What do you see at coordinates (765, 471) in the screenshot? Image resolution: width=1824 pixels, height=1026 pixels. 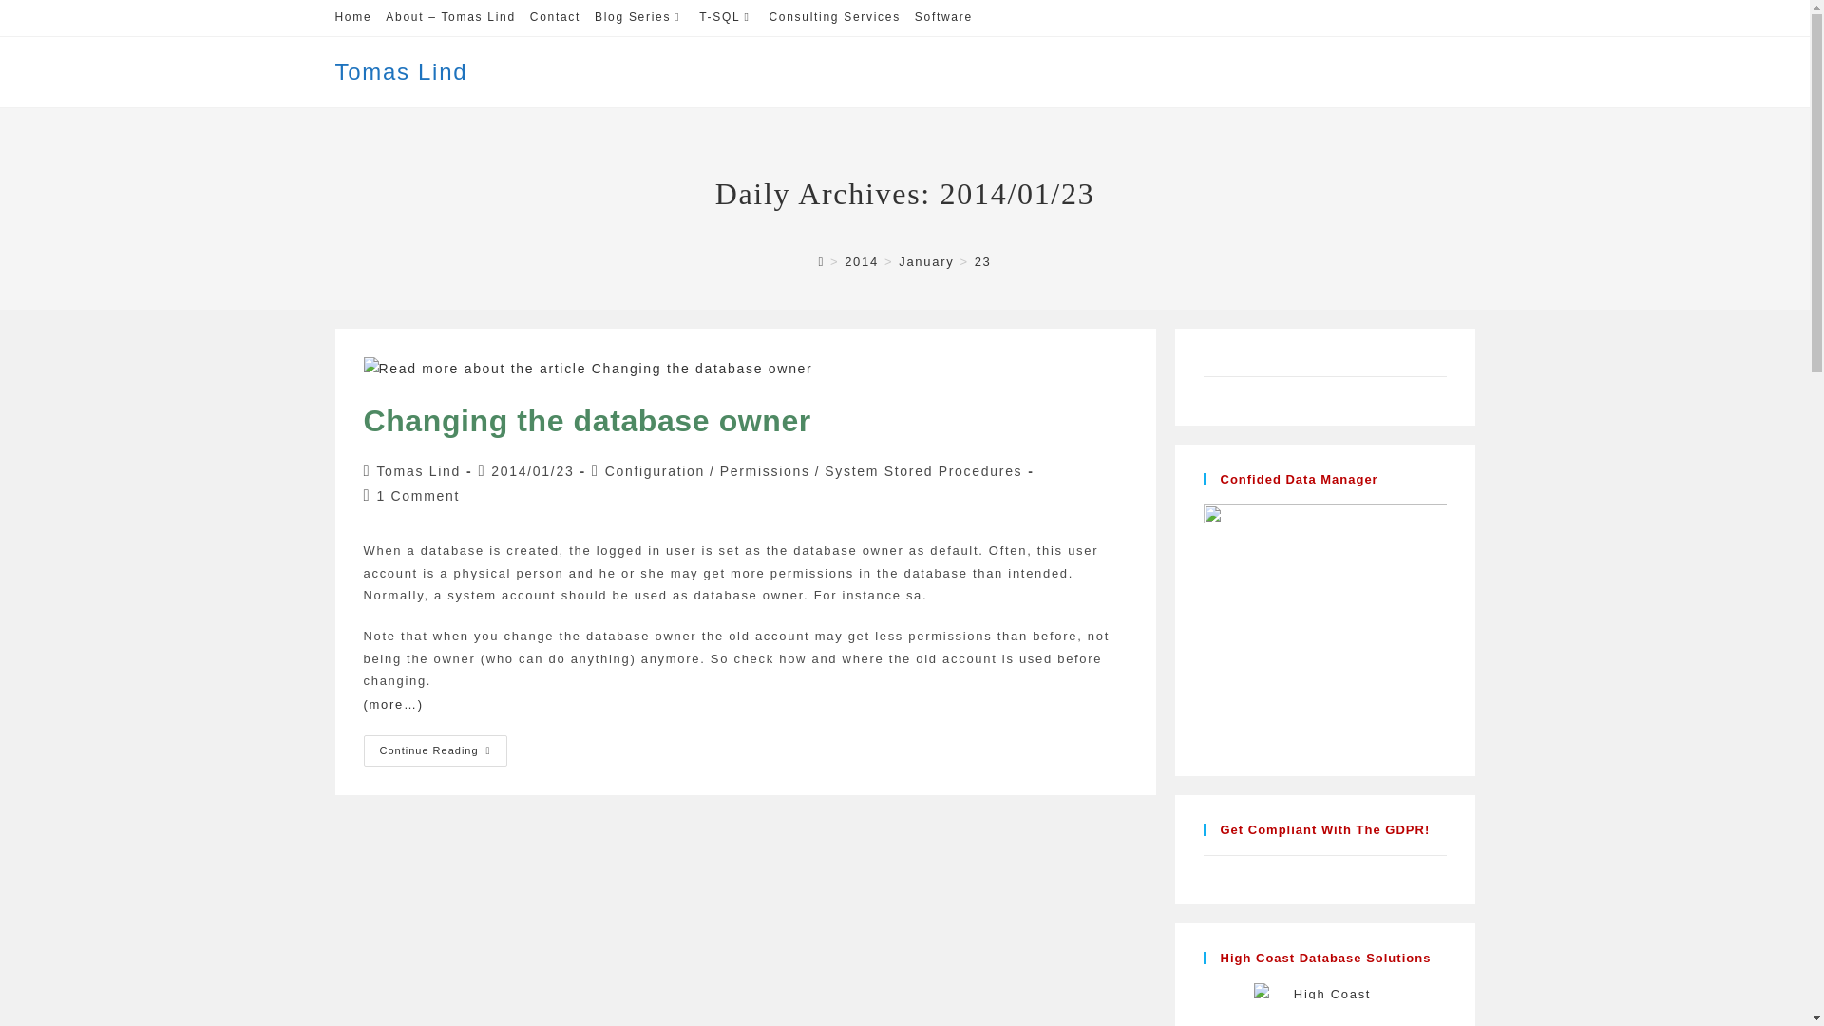 I see `Tomas Lind` at bounding box center [765, 471].